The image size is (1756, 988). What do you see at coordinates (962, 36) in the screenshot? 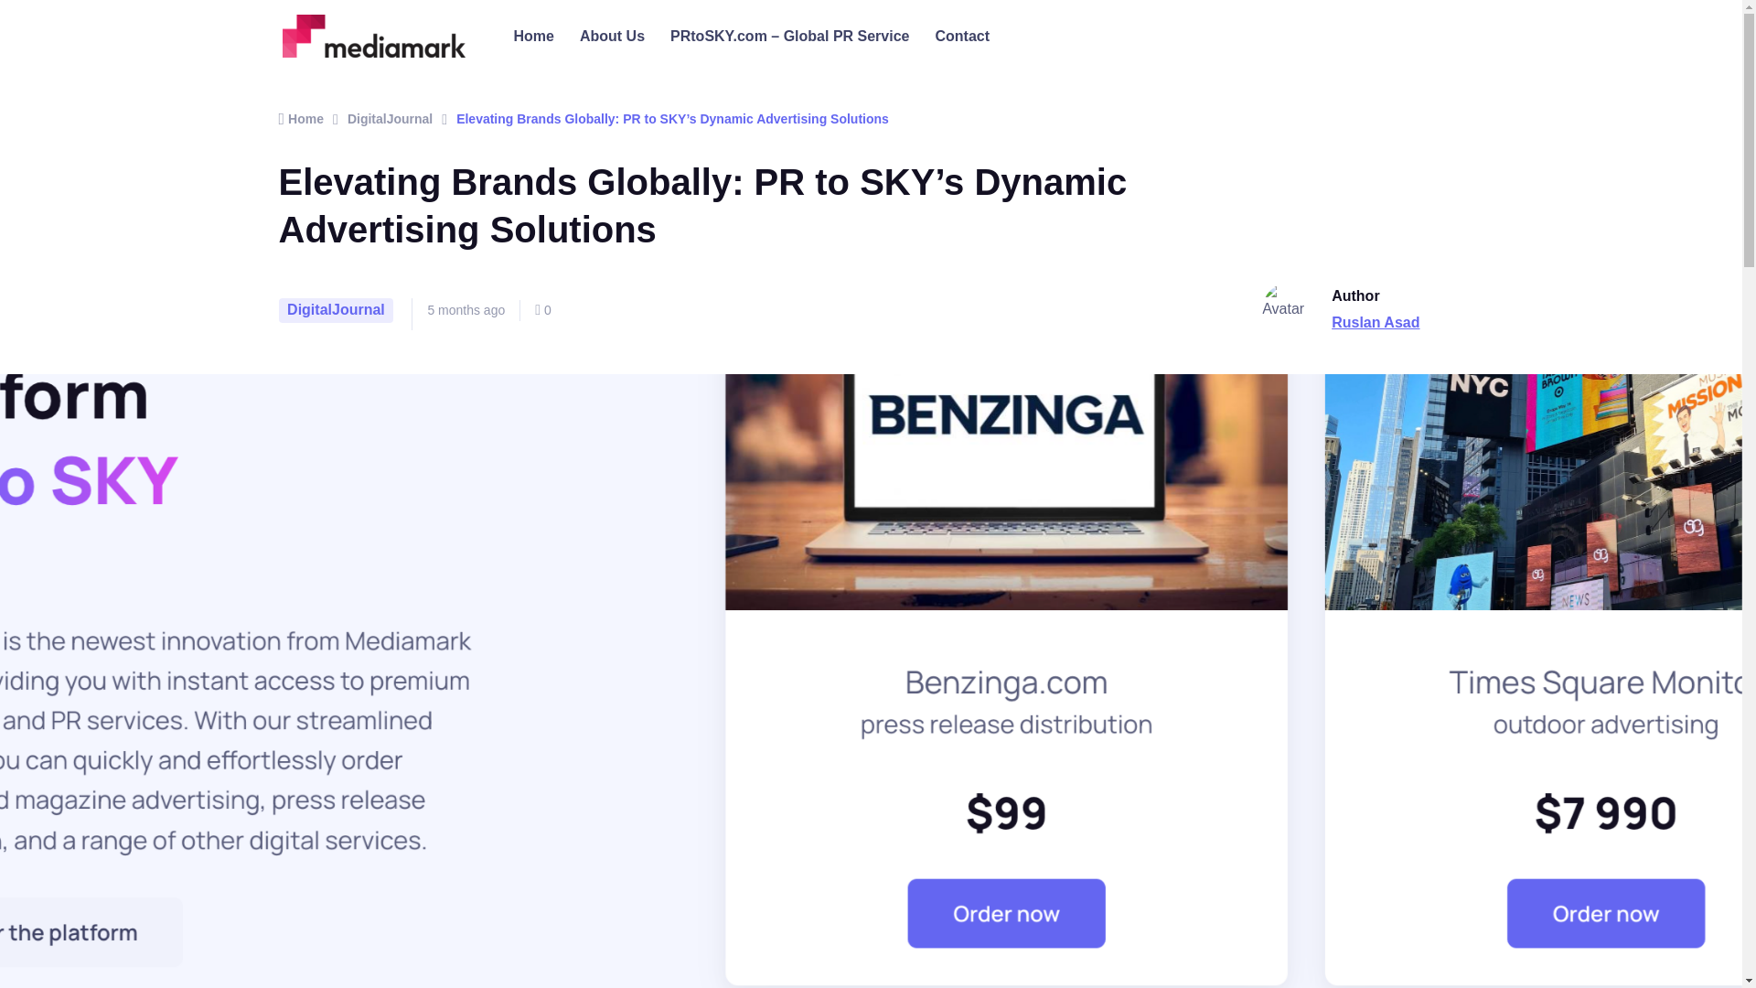
I see `Contact` at bounding box center [962, 36].